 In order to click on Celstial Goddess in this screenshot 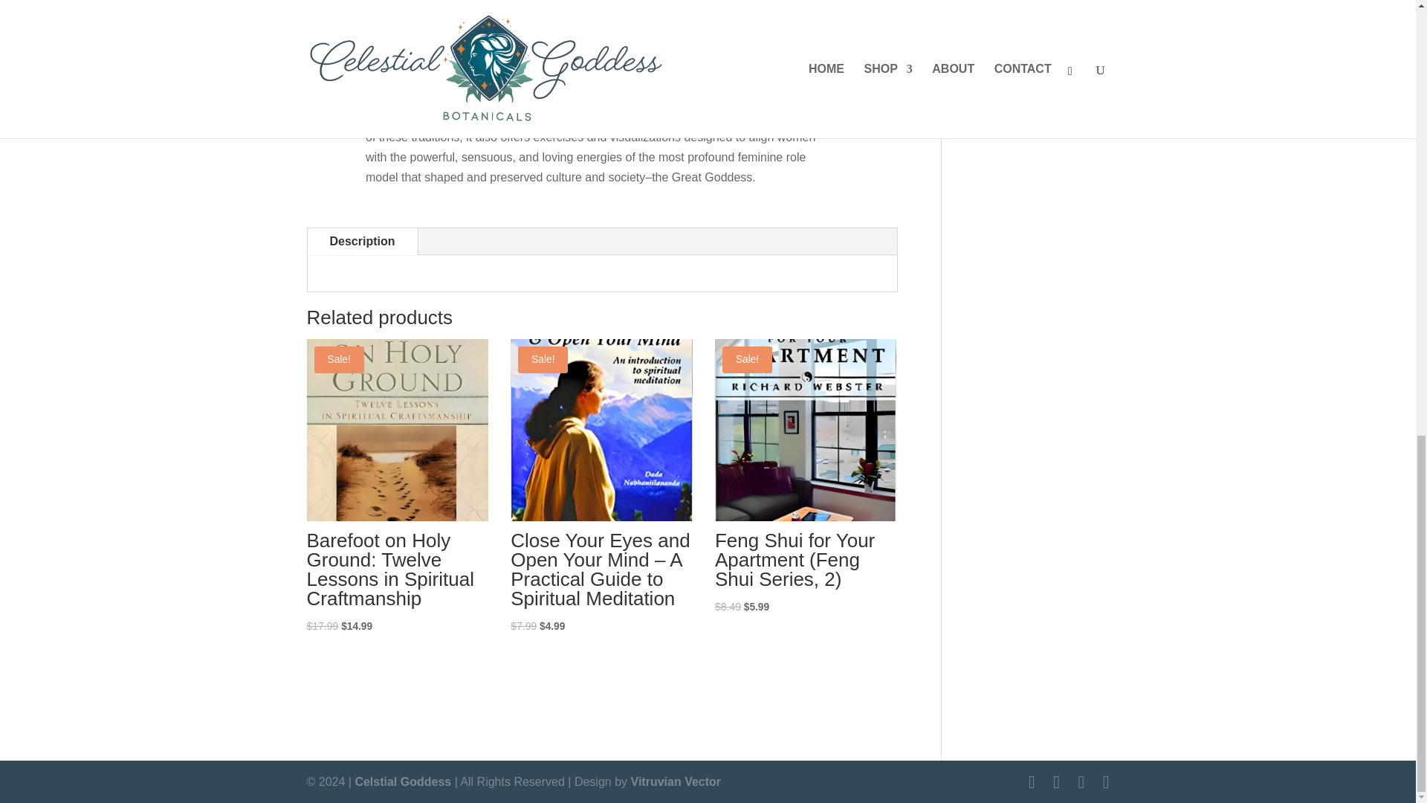, I will do `click(402, 781)`.